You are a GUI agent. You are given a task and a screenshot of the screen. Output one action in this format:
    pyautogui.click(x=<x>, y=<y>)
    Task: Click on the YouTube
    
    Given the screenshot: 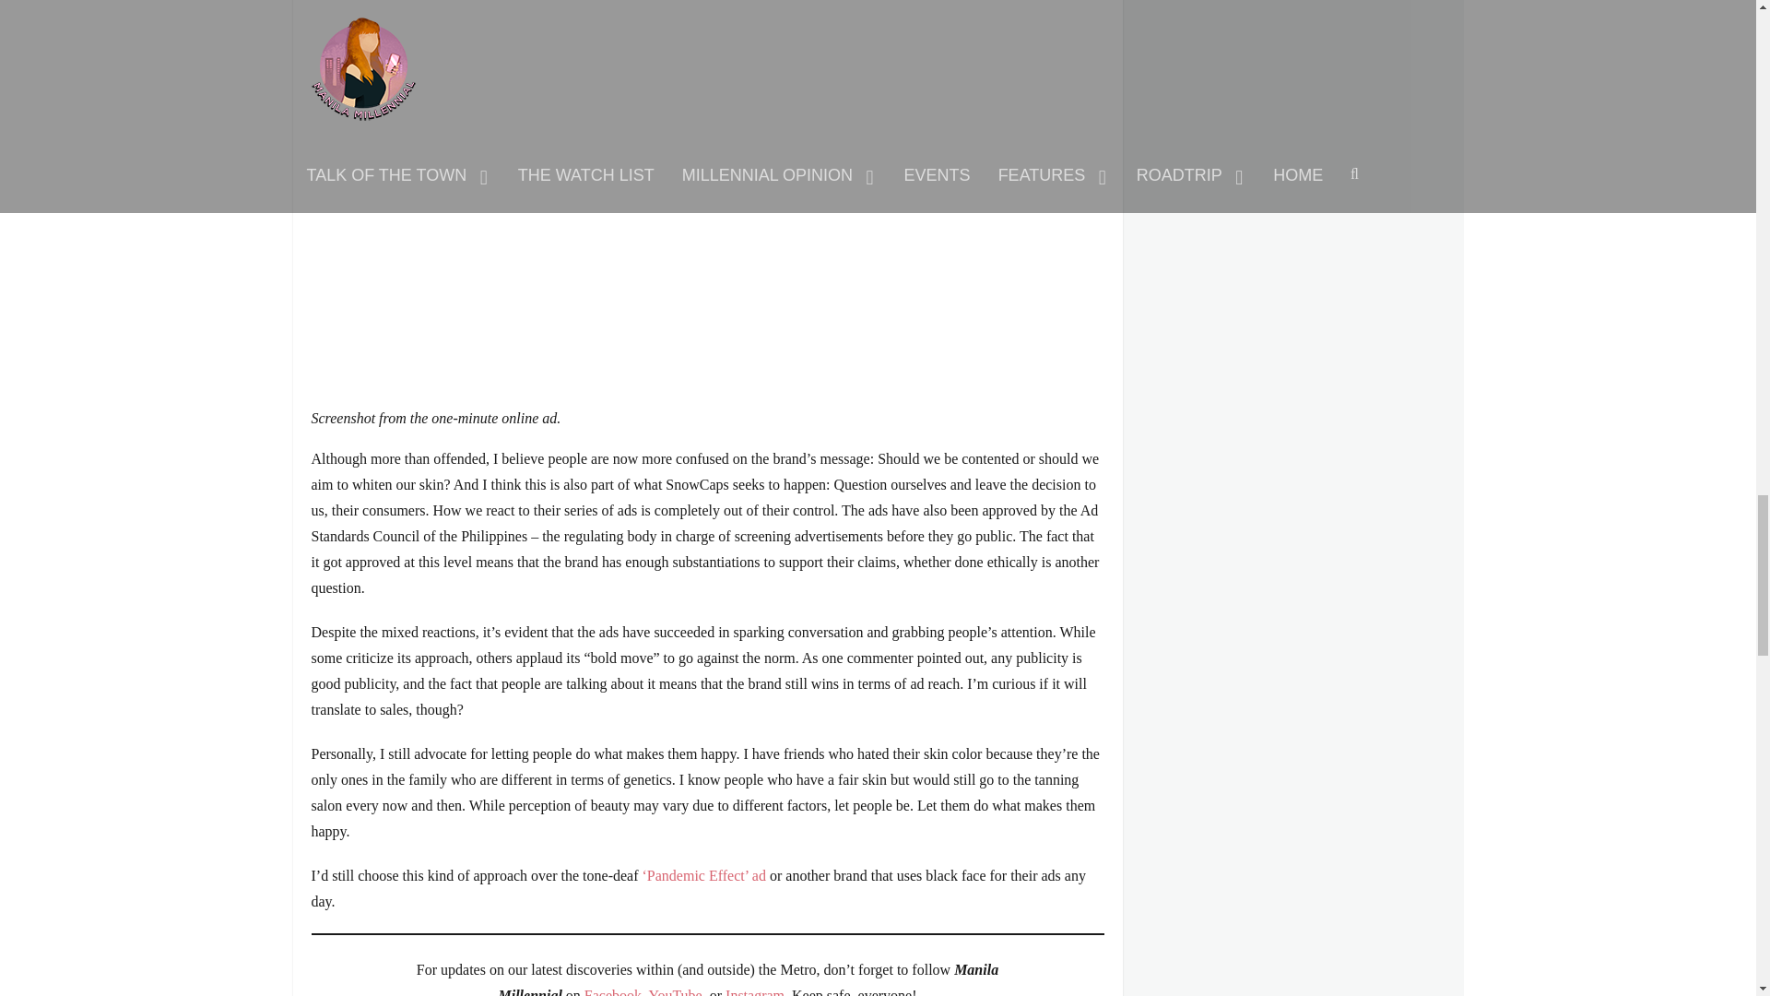 What is the action you would take?
    pyautogui.click(x=674, y=992)
    